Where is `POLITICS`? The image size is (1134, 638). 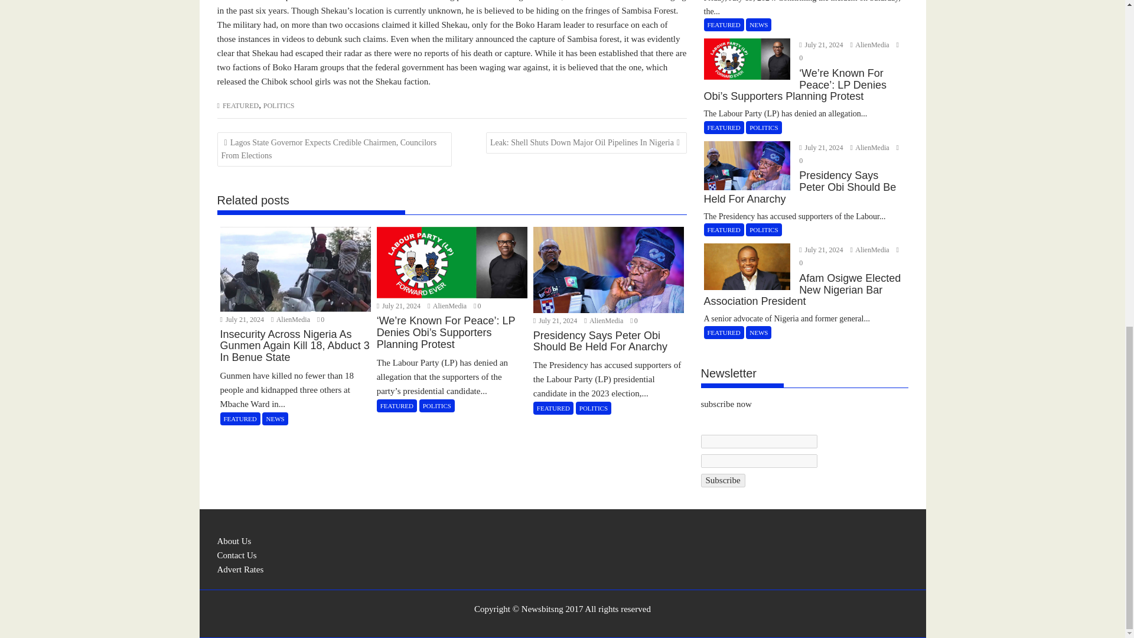
POLITICS is located at coordinates (279, 105).